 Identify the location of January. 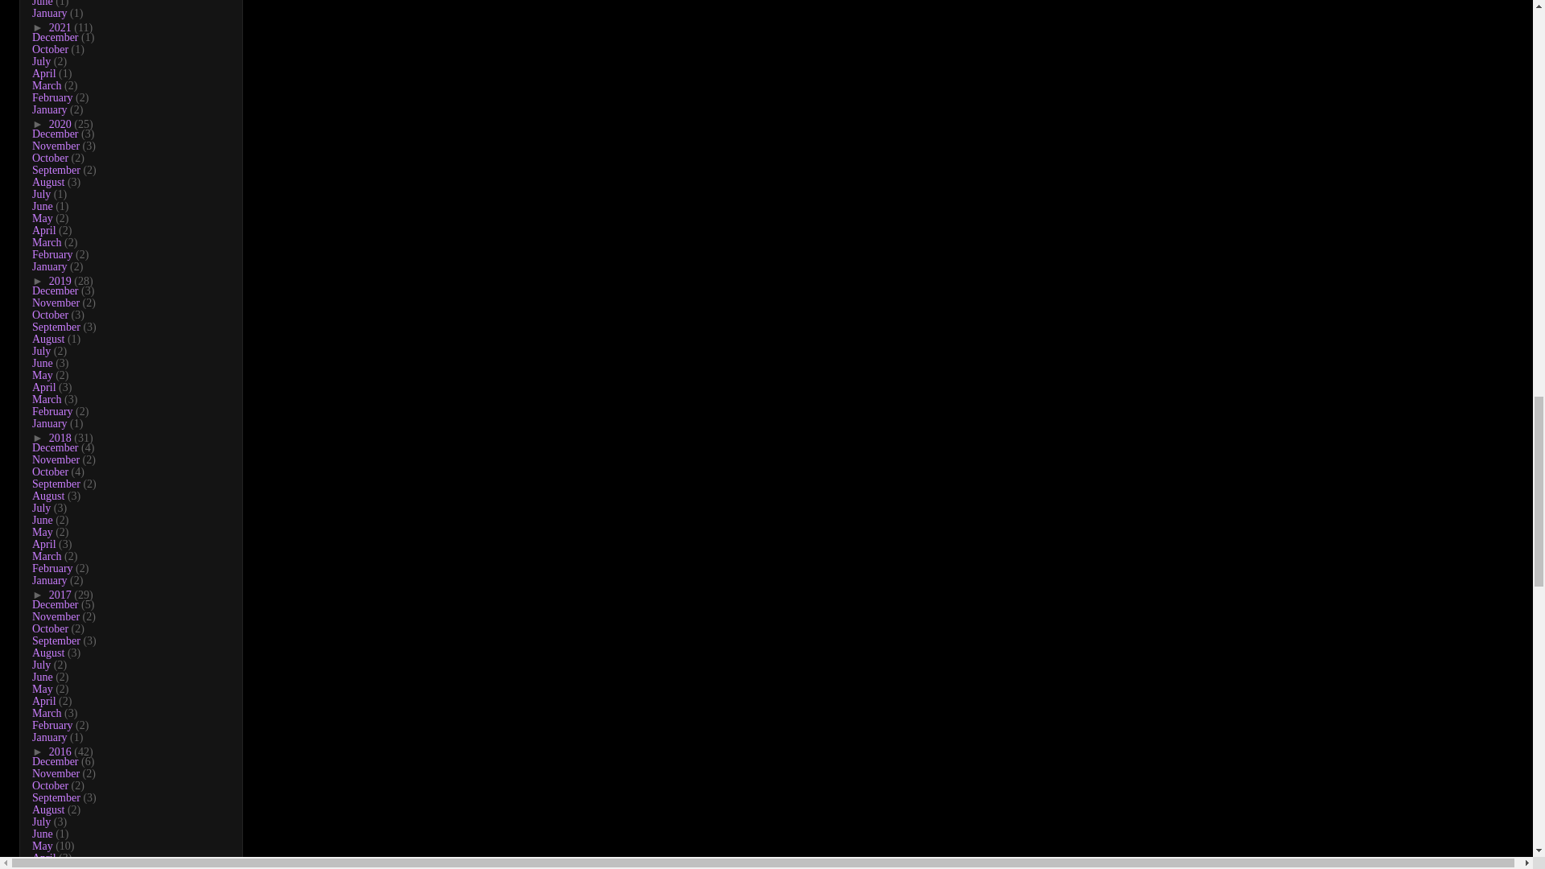
(51, 13).